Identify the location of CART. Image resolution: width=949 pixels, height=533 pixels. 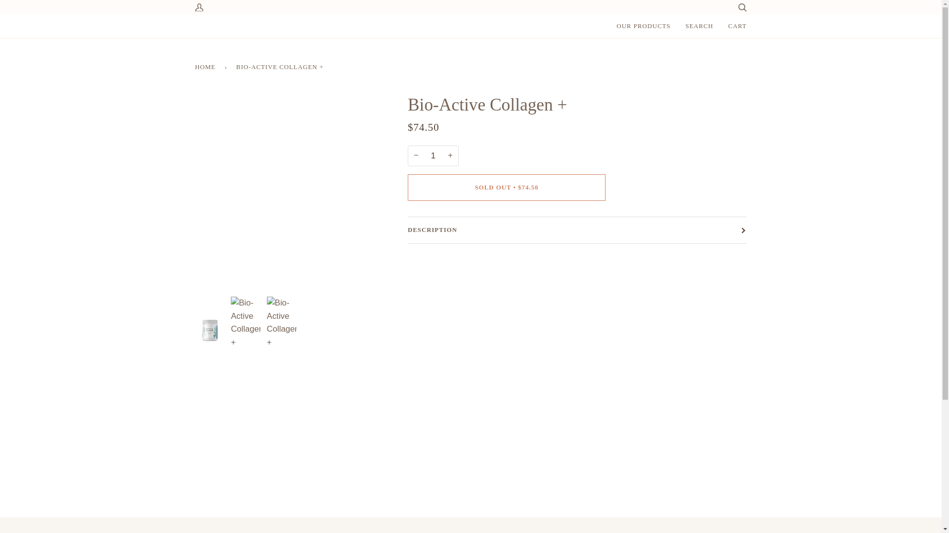
(736, 26).